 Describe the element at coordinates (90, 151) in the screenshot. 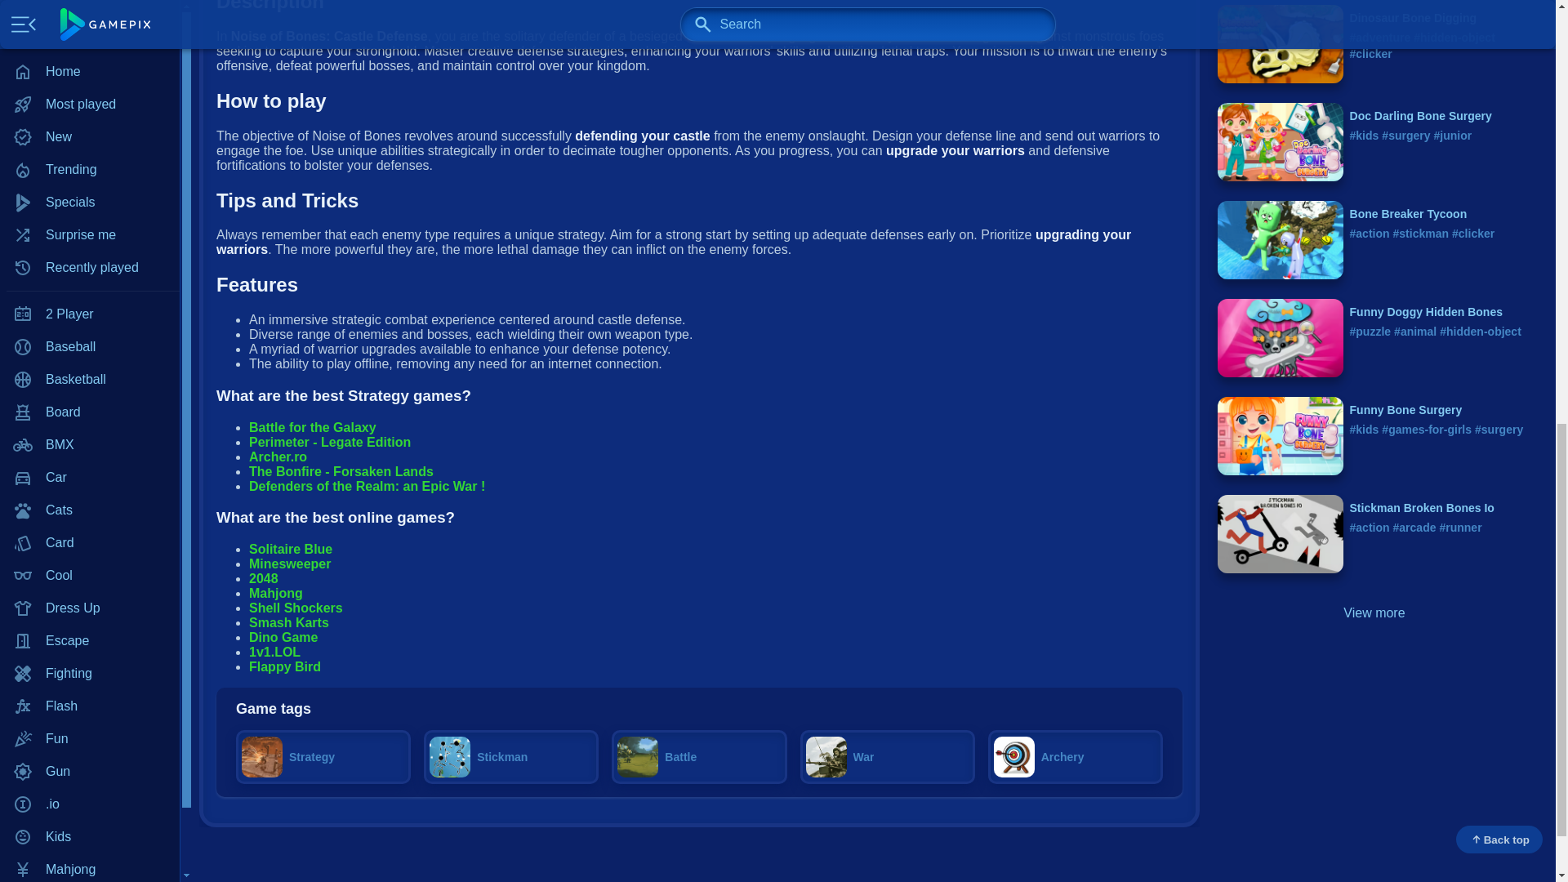

I see `Racing` at that location.